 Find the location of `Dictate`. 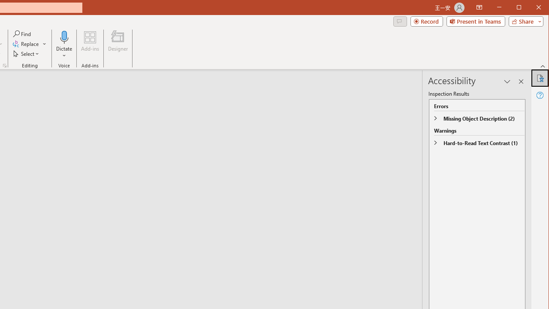

Dictate is located at coordinates (64, 45).